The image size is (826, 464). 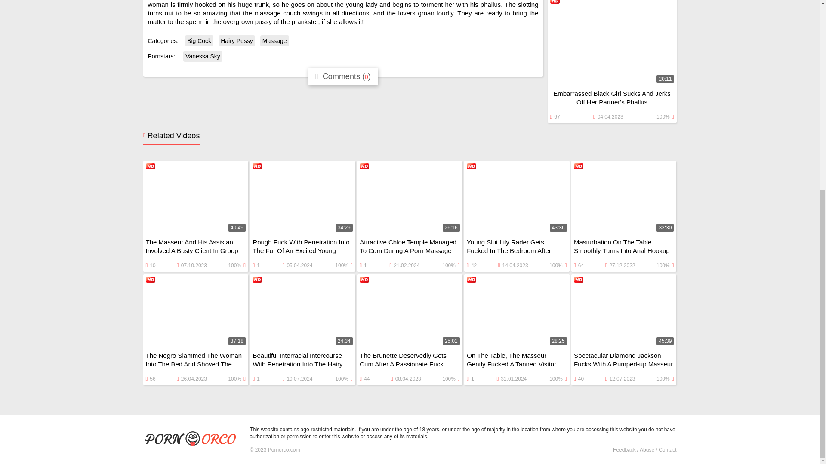 What do you see at coordinates (237, 41) in the screenshot?
I see `Hairy Pussy` at bounding box center [237, 41].